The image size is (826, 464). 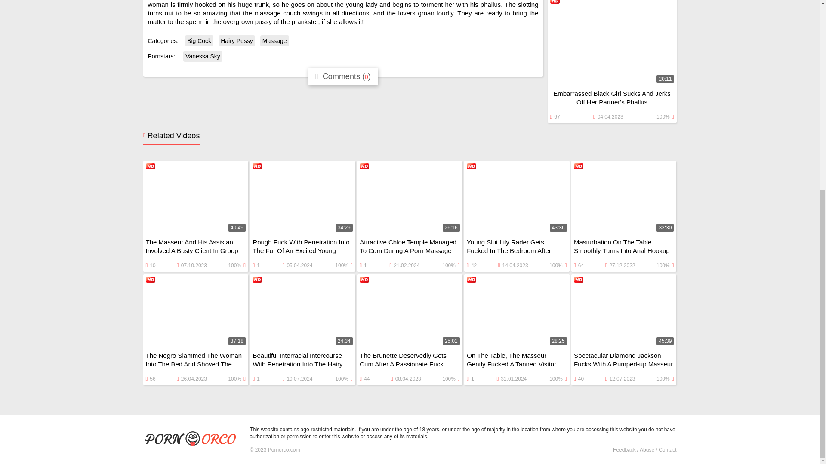 What do you see at coordinates (237, 41) in the screenshot?
I see `Hairy Pussy` at bounding box center [237, 41].